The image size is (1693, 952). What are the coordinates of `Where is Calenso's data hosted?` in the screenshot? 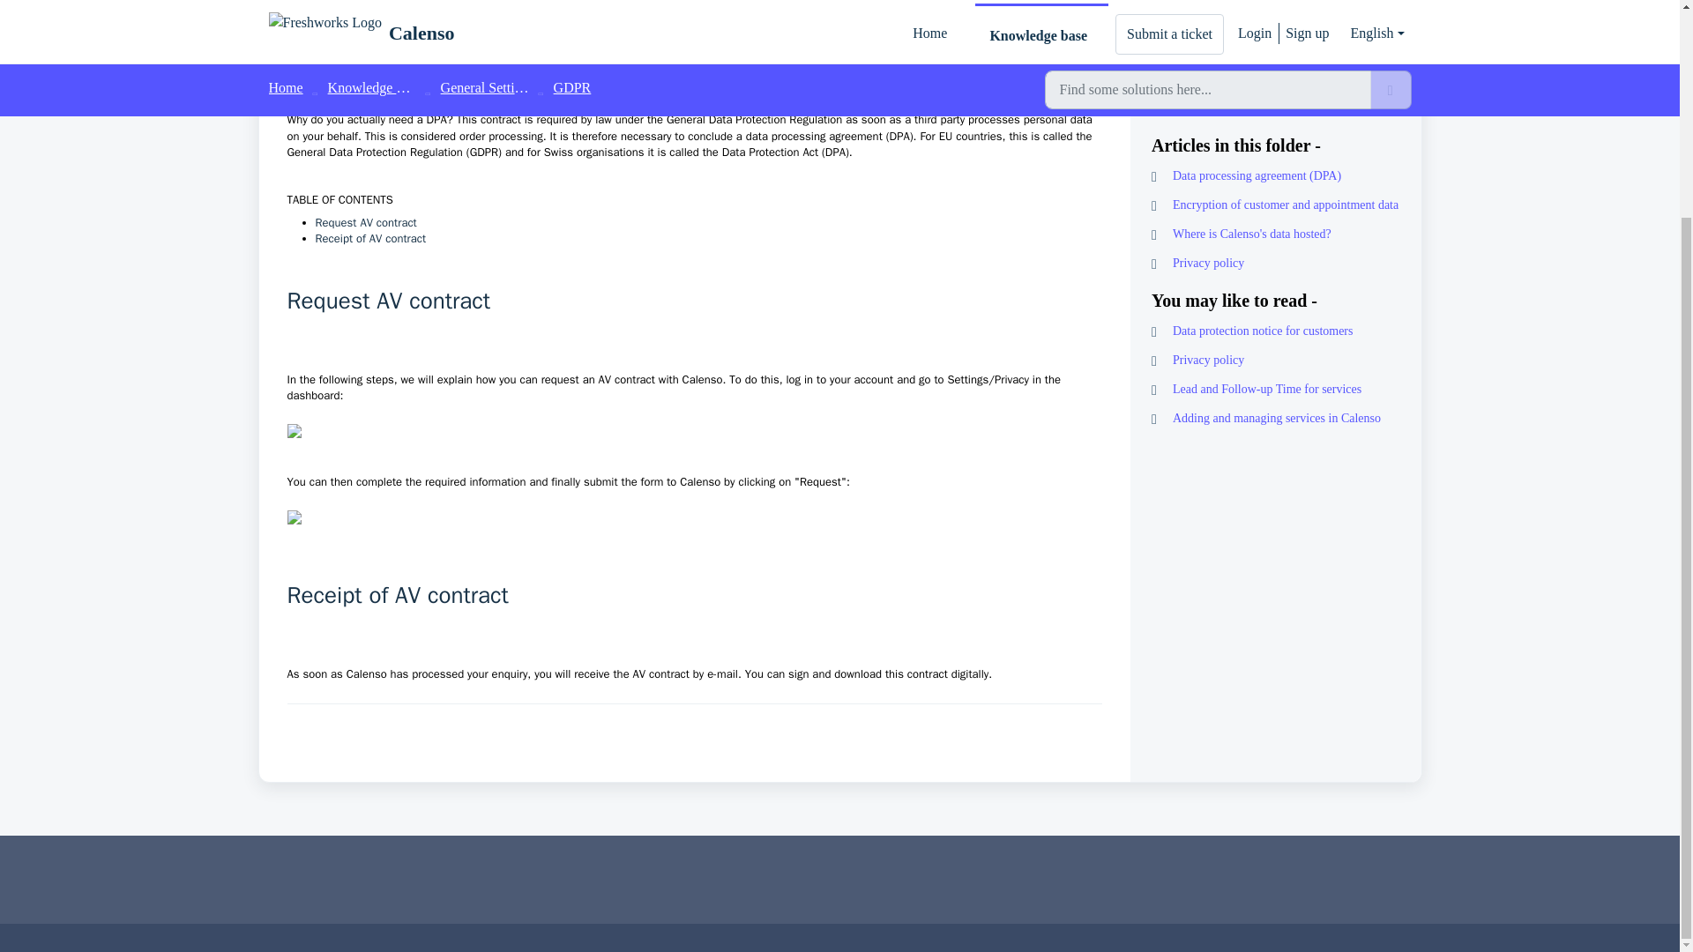 It's located at (1275, 234).